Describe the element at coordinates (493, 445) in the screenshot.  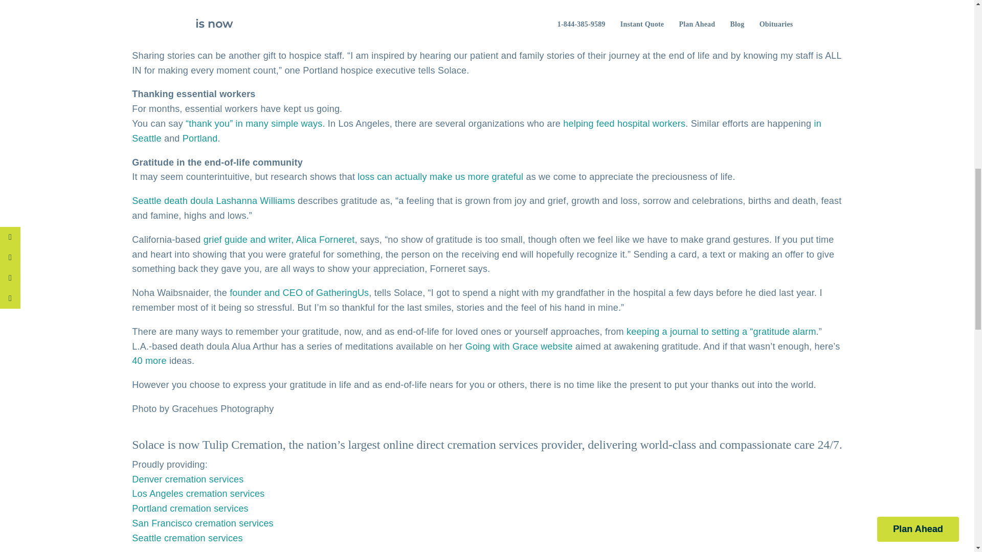
I see `cremation services` at that location.